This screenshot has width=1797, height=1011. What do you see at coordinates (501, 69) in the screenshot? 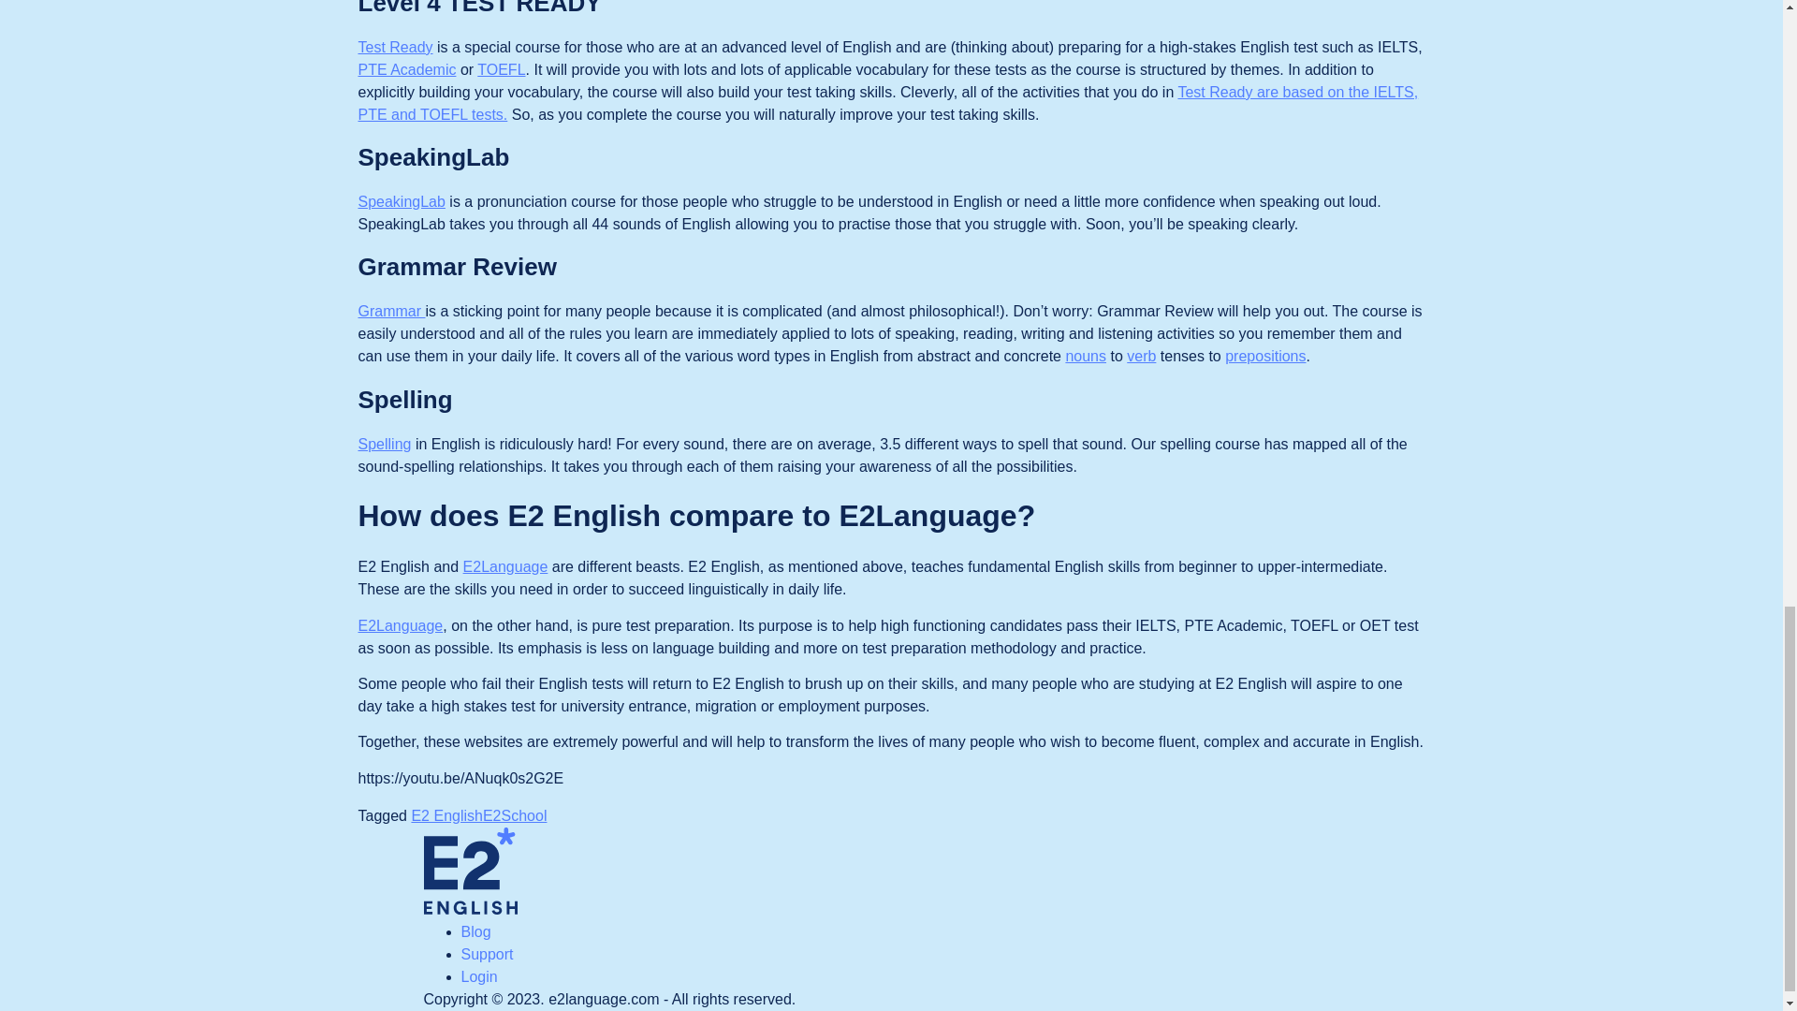
I see `TOEFL` at bounding box center [501, 69].